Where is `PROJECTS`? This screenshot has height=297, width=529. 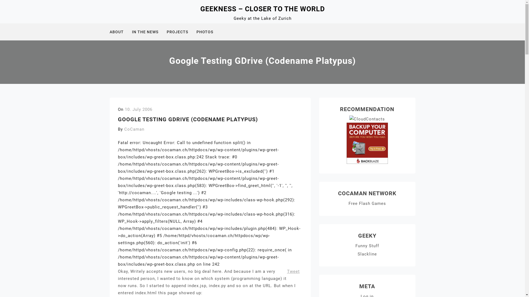 PROJECTS is located at coordinates (181, 32).